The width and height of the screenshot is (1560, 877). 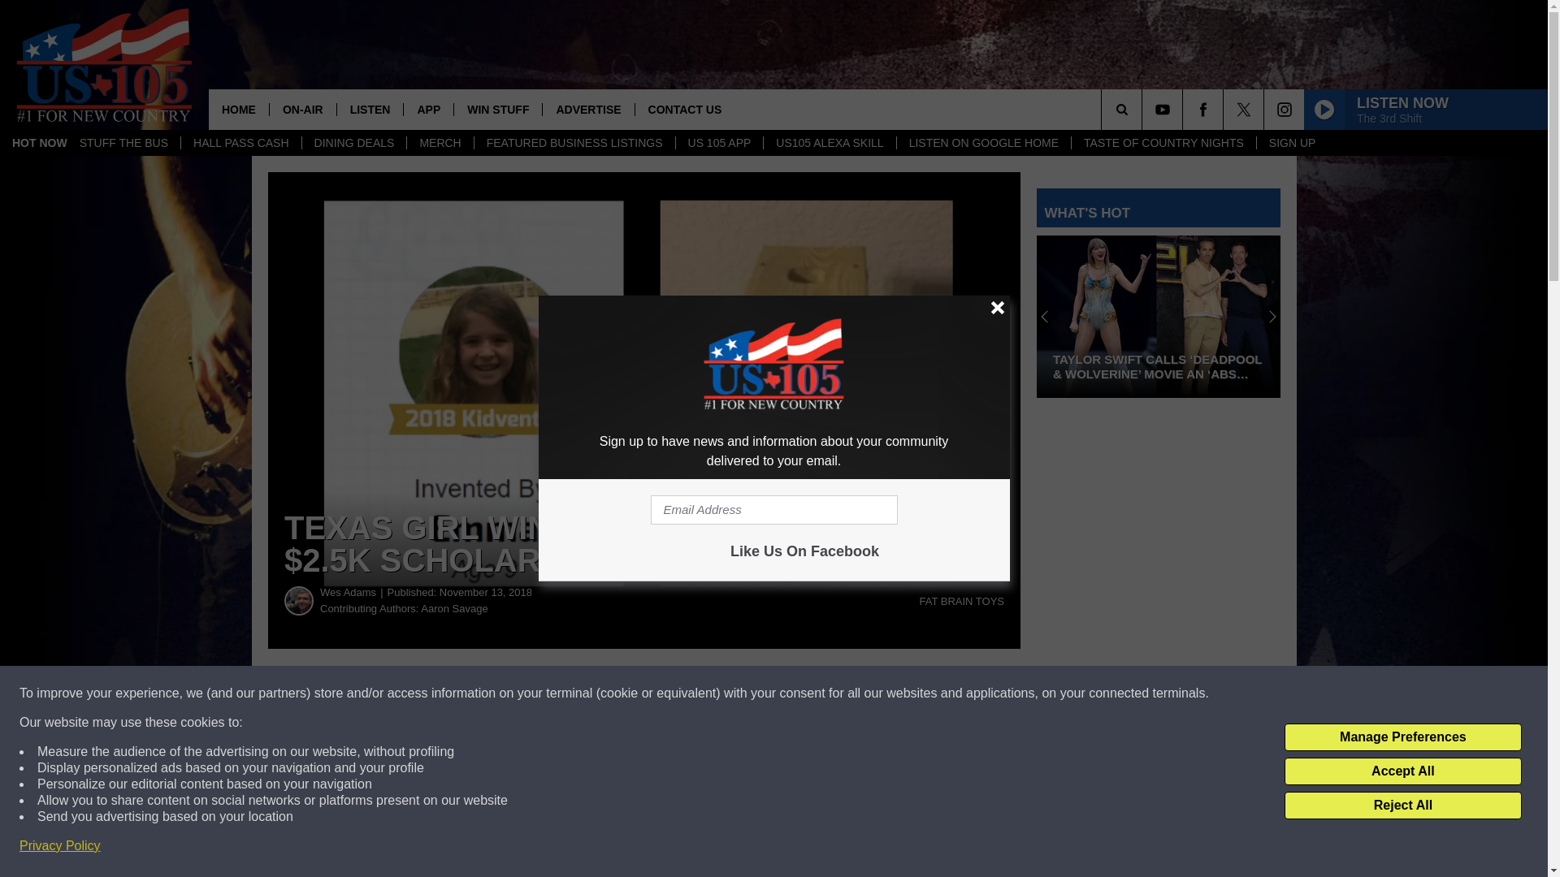 I want to click on SEARCH, so click(x=1144, y=109).